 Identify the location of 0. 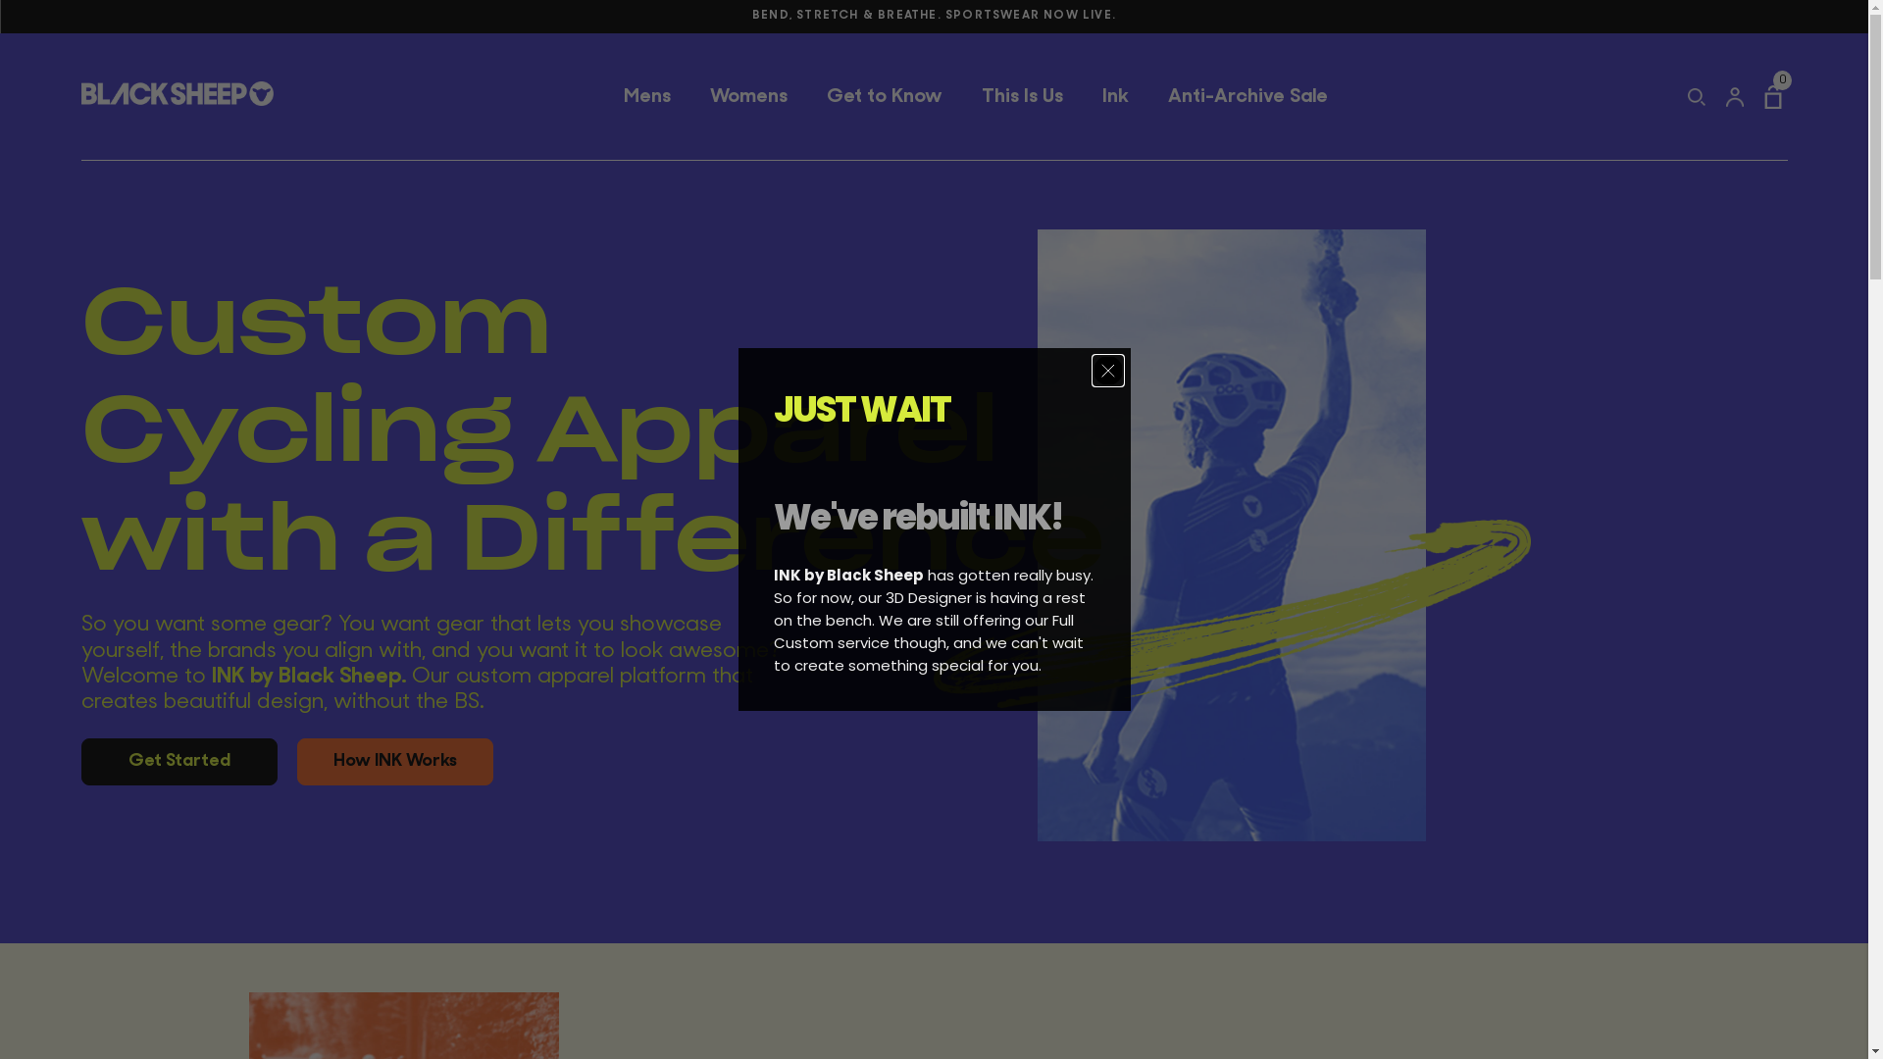
(1775, 97).